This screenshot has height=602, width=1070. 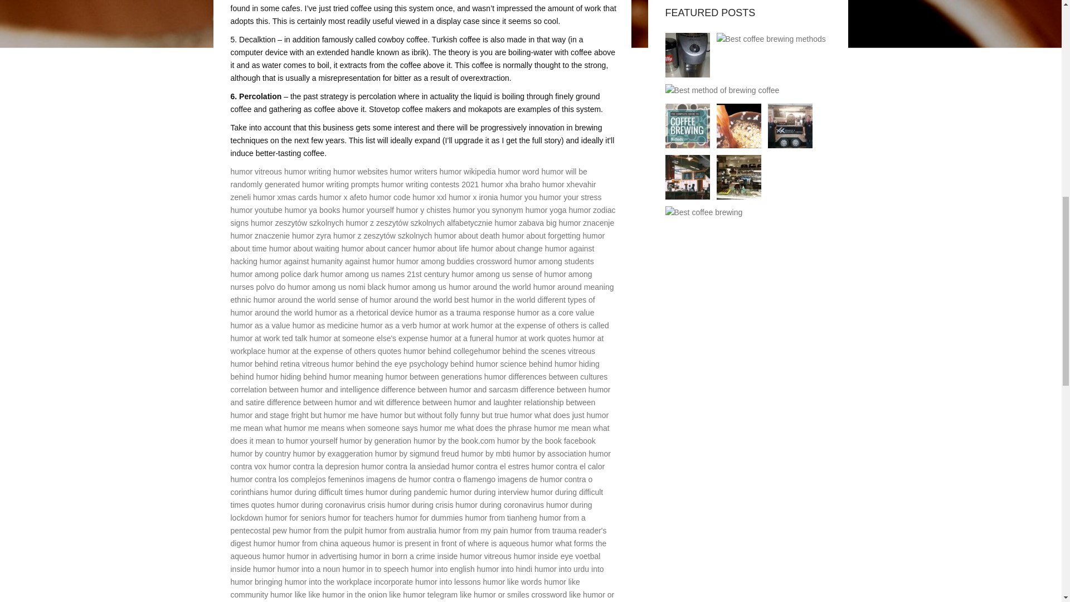 What do you see at coordinates (688, 125) in the screenshot?
I see `New coffee brewing methods` at bounding box center [688, 125].